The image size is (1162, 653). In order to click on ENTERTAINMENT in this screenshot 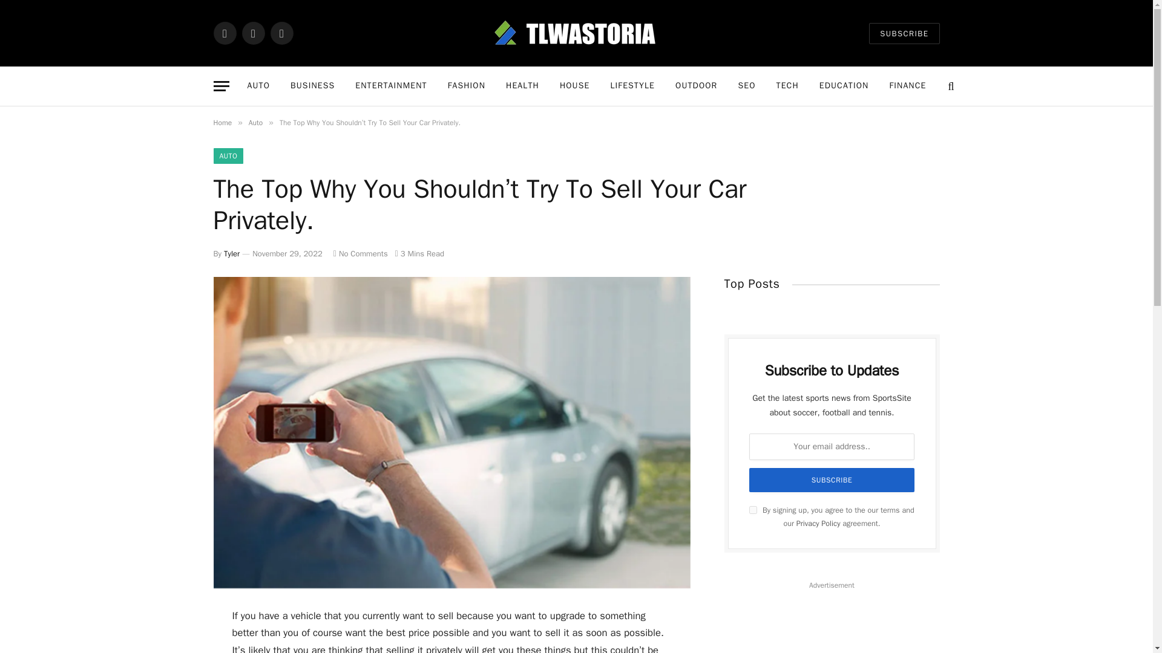, I will do `click(391, 86)`.